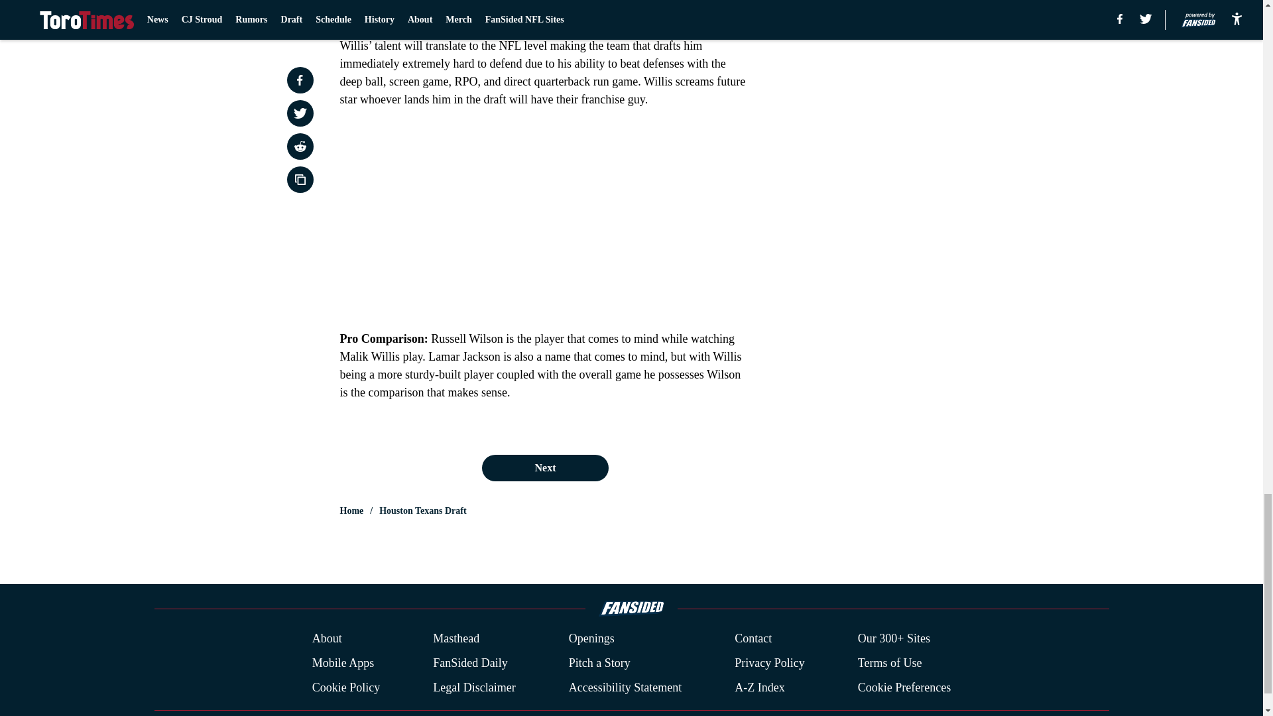 The width and height of the screenshot is (1273, 716). Describe the element at coordinates (599, 663) in the screenshot. I see `Pitch a Story` at that location.